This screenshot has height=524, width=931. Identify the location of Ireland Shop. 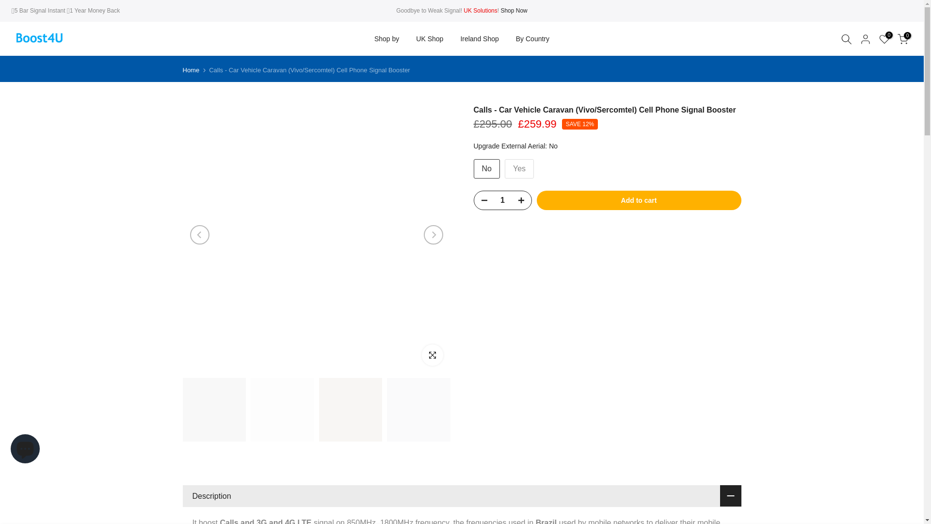
(479, 39).